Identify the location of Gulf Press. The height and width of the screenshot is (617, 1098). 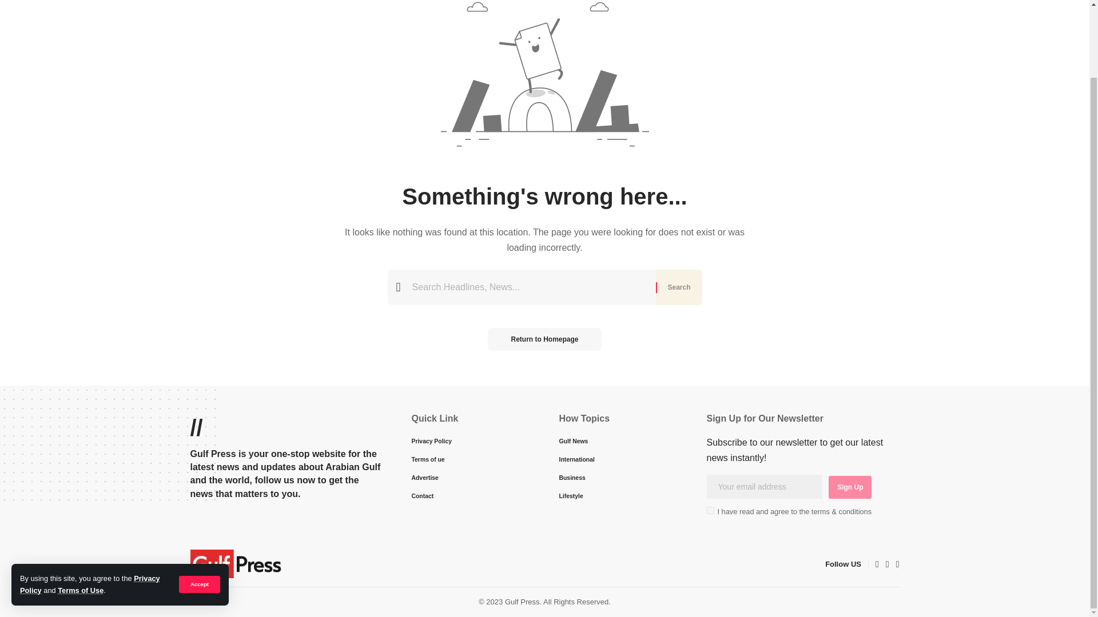
(236, 563).